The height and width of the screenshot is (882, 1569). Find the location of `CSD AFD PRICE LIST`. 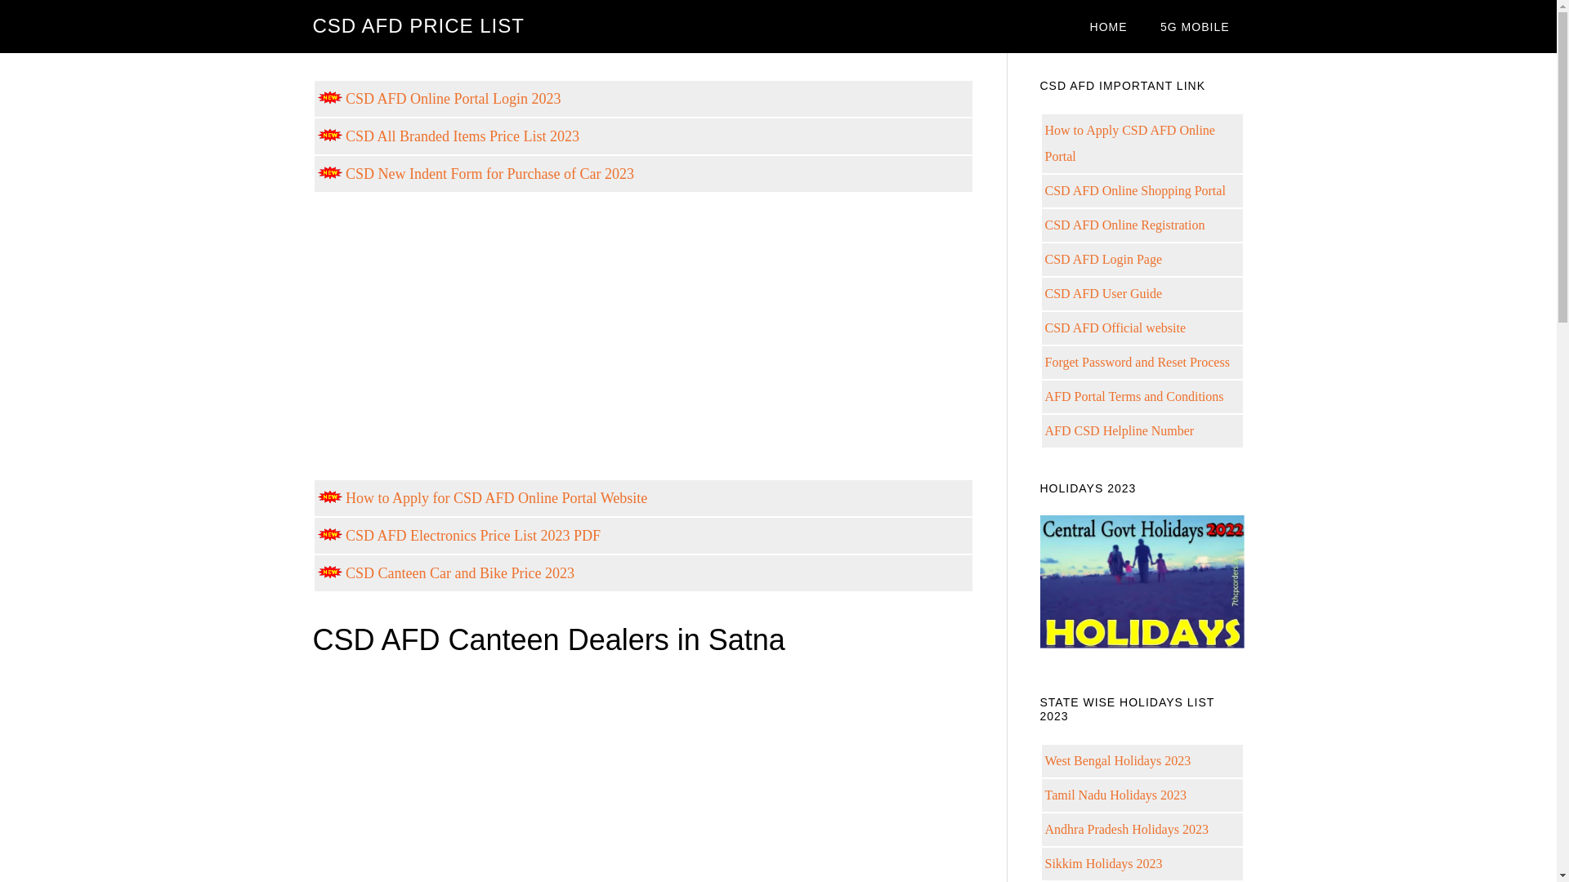

CSD AFD PRICE LIST is located at coordinates (418, 26).